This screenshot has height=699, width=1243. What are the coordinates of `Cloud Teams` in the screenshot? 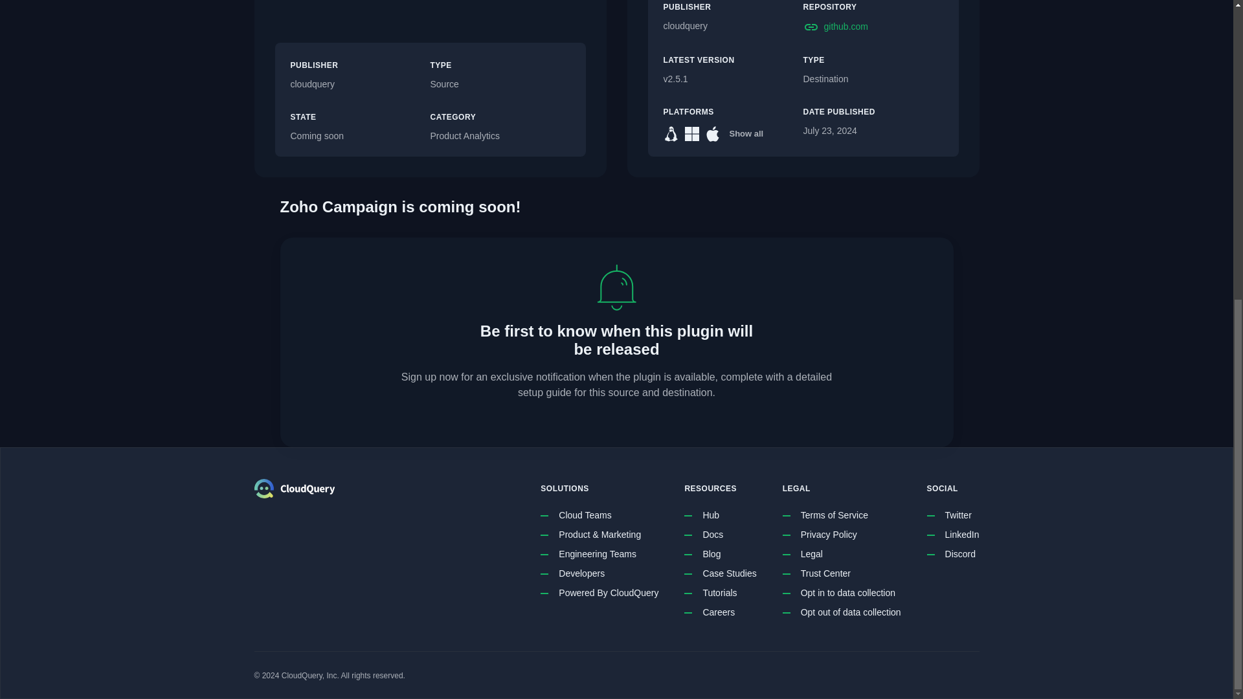 It's located at (585, 515).